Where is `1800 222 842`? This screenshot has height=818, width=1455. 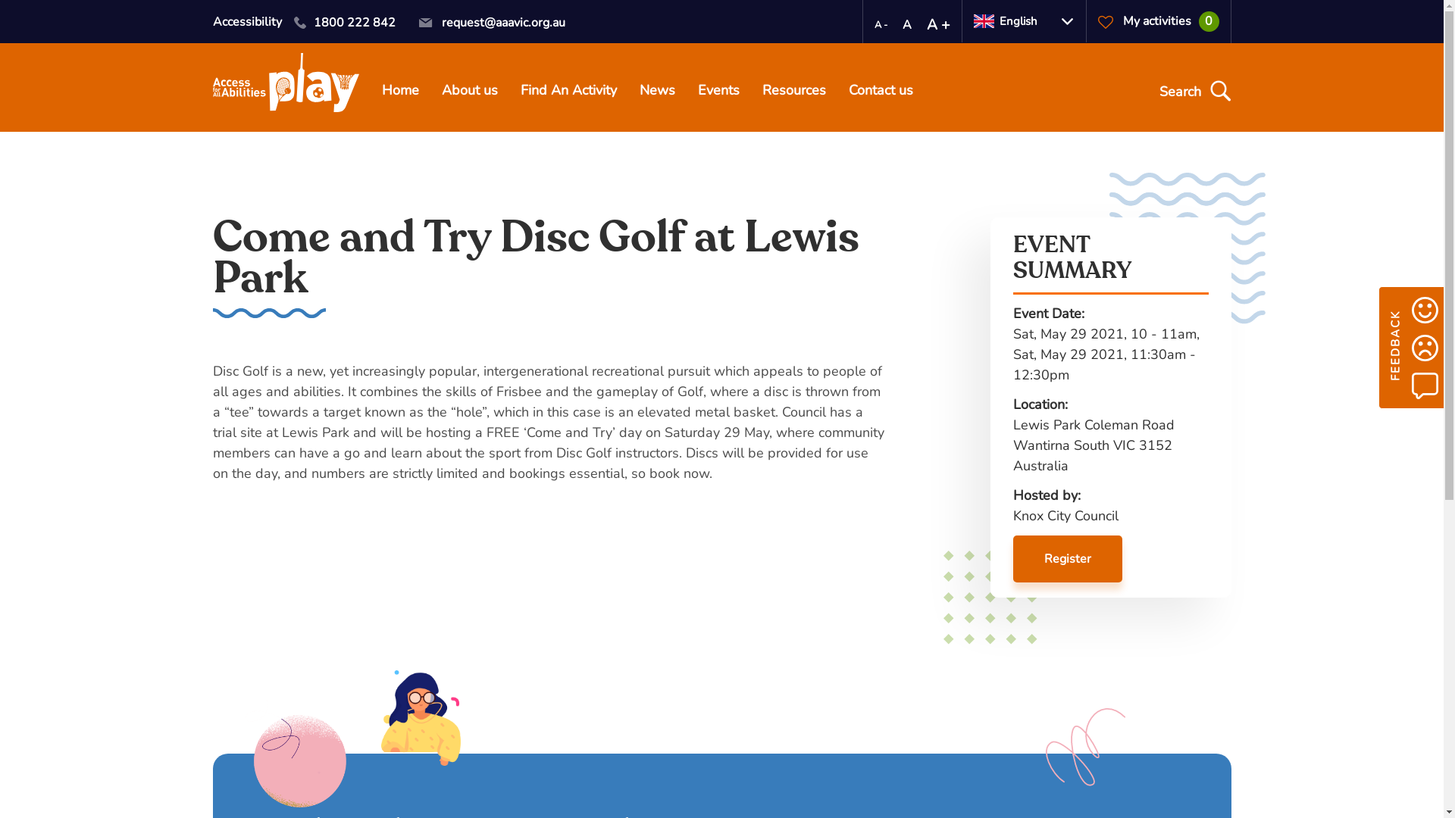
1800 222 842 is located at coordinates (344, 23).